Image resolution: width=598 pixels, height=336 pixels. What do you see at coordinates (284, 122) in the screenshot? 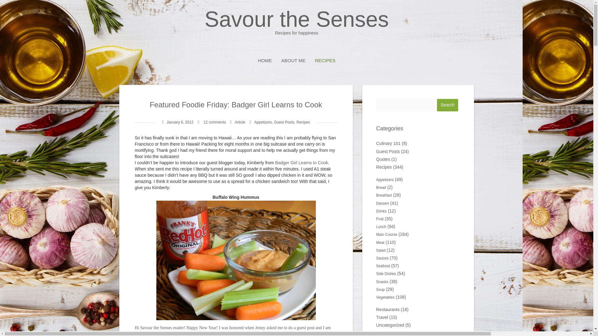
I see `Guest Posts` at bounding box center [284, 122].